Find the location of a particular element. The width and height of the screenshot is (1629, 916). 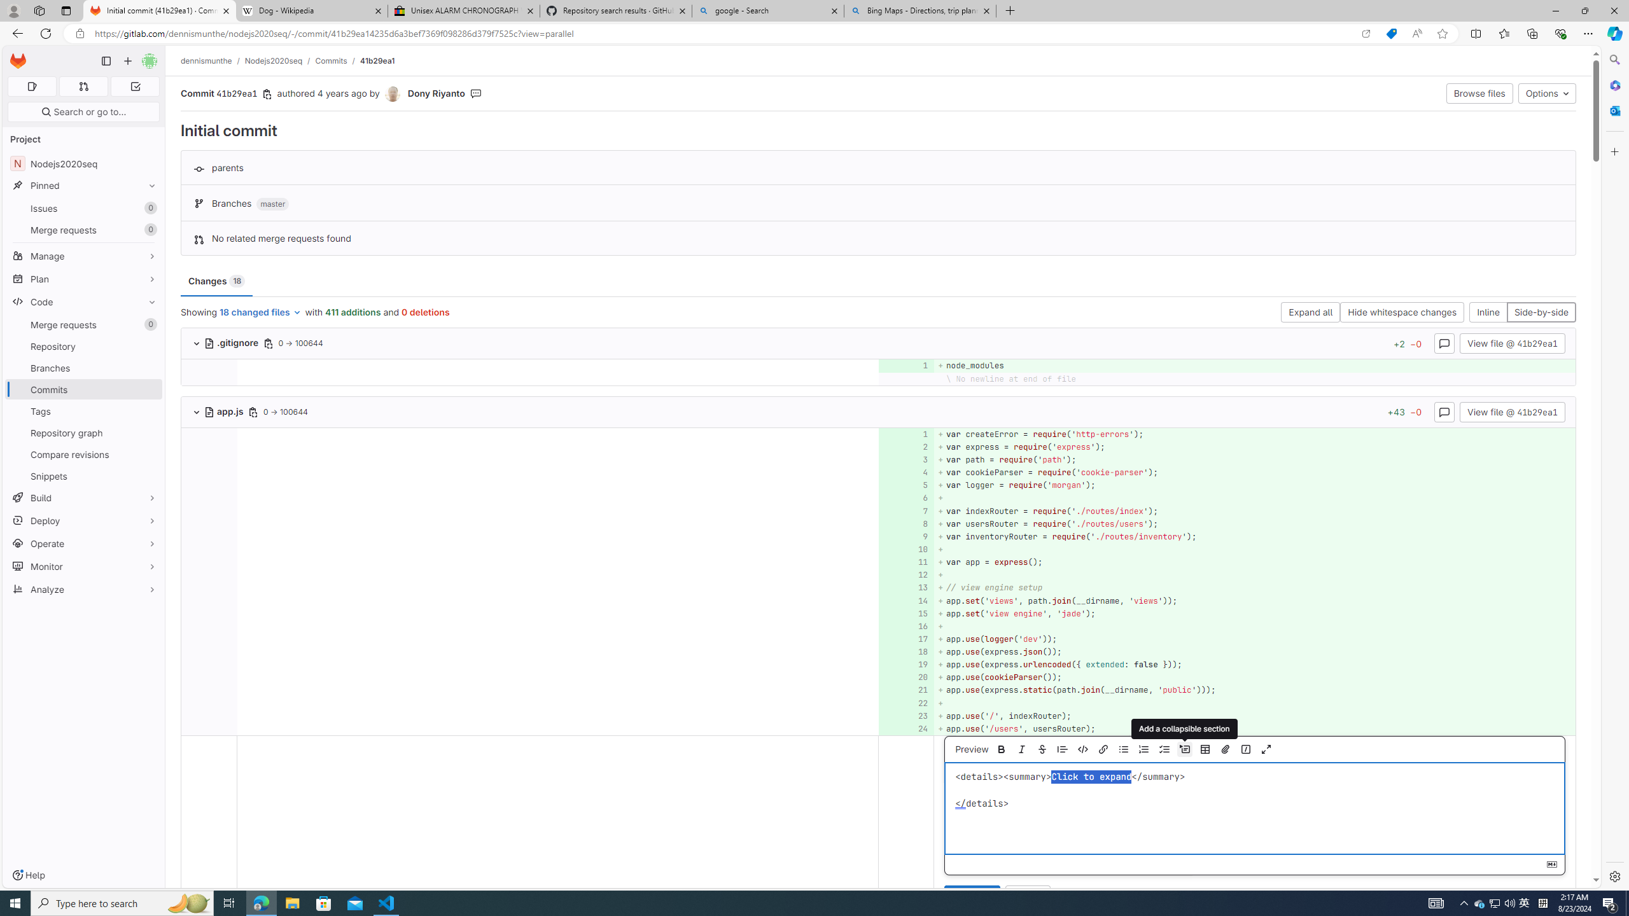

Inline is located at coordinates (1488, 313).